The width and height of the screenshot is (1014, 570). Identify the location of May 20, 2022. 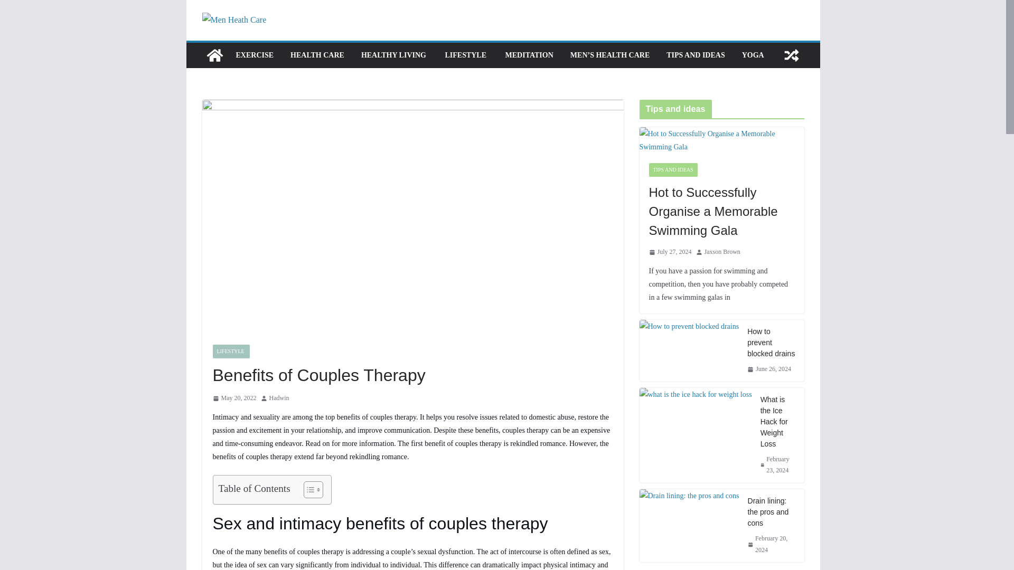
(234, 398).